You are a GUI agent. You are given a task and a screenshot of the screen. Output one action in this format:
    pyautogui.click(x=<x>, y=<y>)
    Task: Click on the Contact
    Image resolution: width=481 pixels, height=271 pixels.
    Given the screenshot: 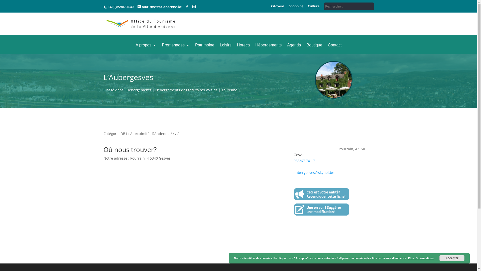 What is the action you would take?
    pyautogui.click(x=335, y=49)
    